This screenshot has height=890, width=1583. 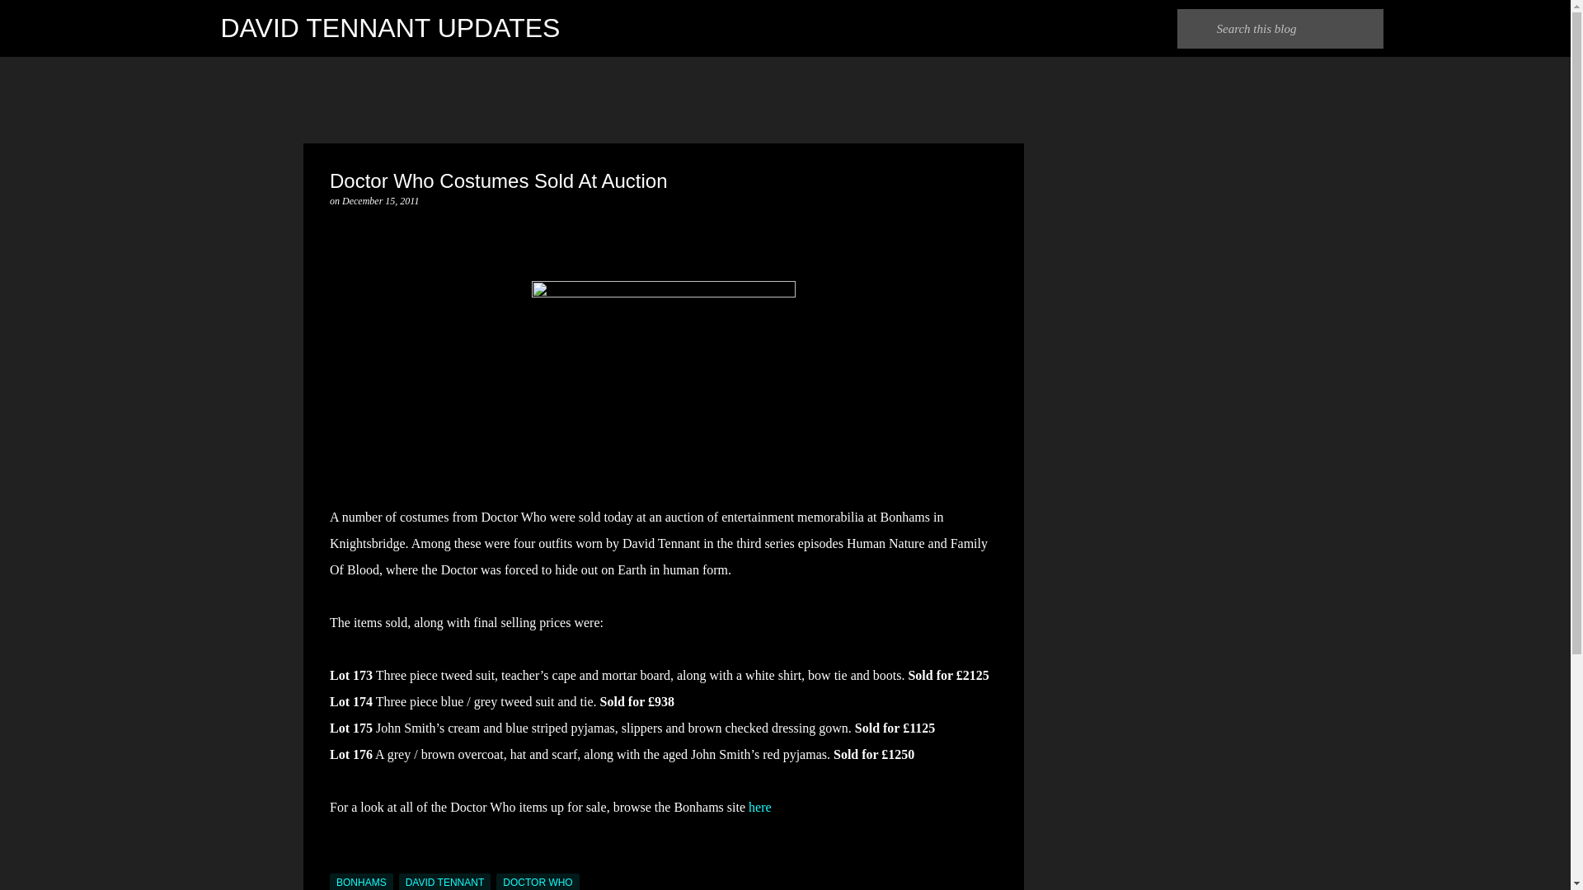 What do you see at coordinates (538, 882) in the screenshot?
I see `DOCTOR WHO` at bounding box center [538, 882].